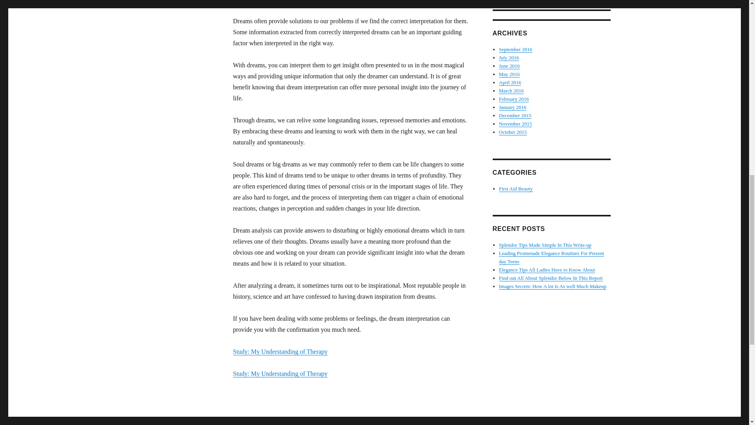 This screenshot has height=425, width=755. I want to click on Study: My Understanding of Therapy, so click(280, 351).